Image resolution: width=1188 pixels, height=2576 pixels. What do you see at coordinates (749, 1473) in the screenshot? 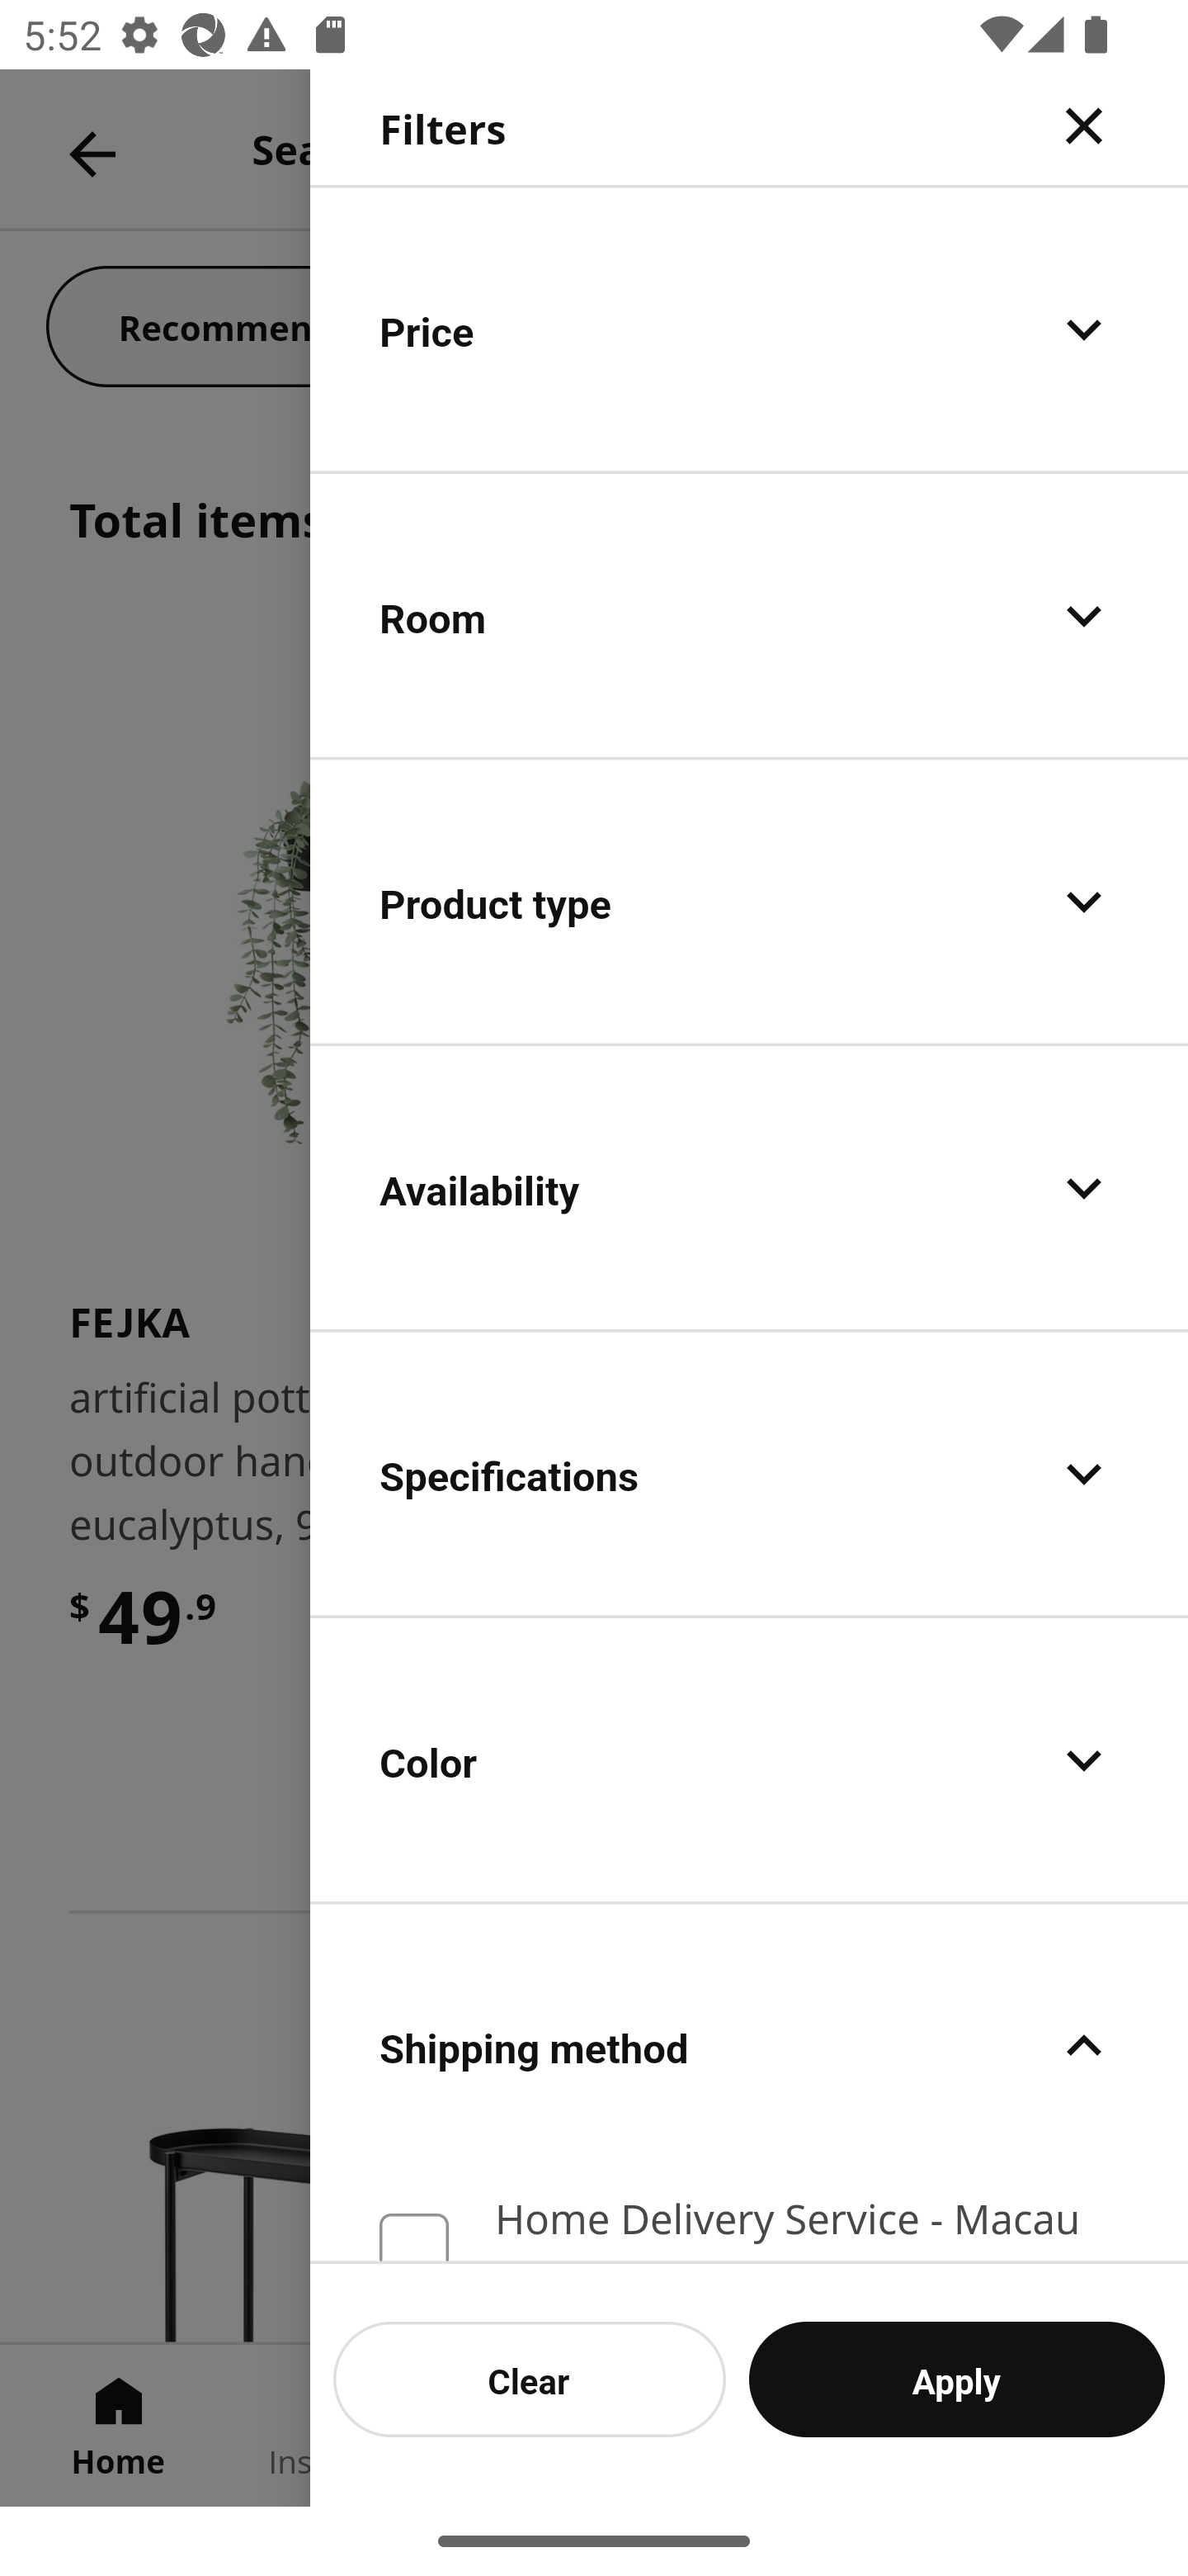
I see `Specifications` at bounding box center [749, 1473].